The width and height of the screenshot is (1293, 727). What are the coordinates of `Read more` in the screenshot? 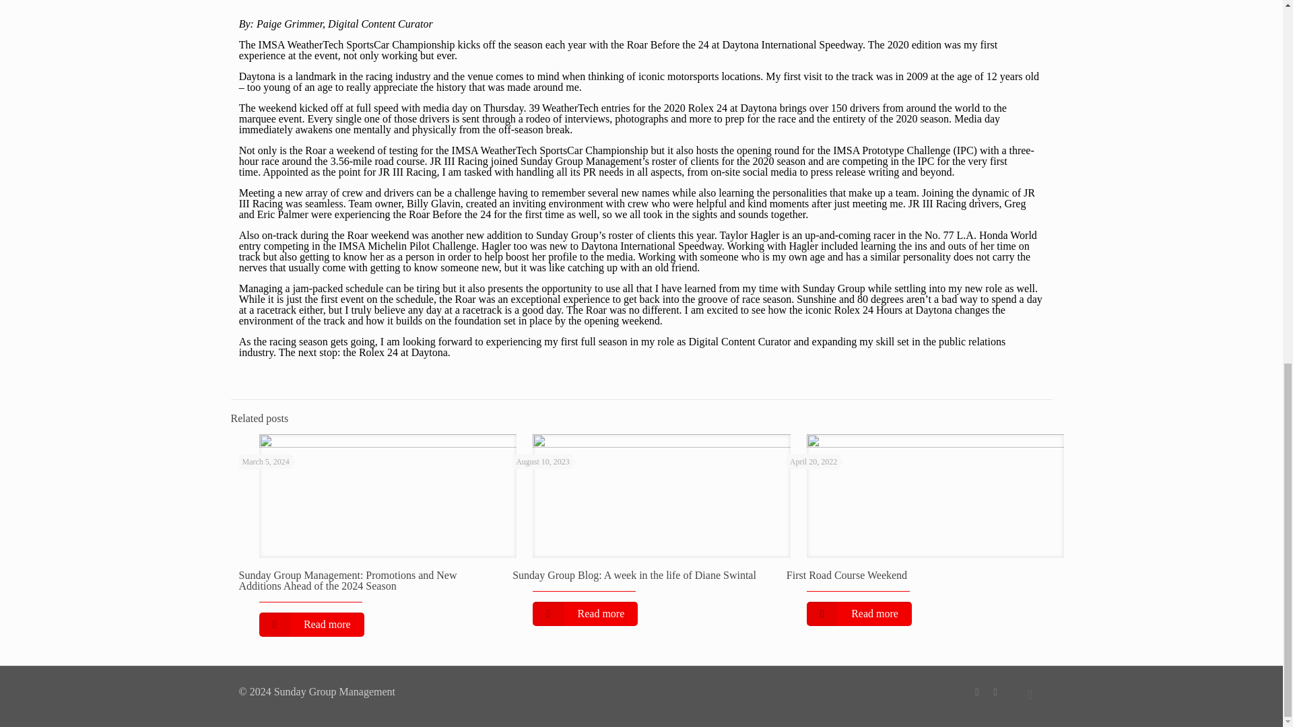 It's located at (311, 625).